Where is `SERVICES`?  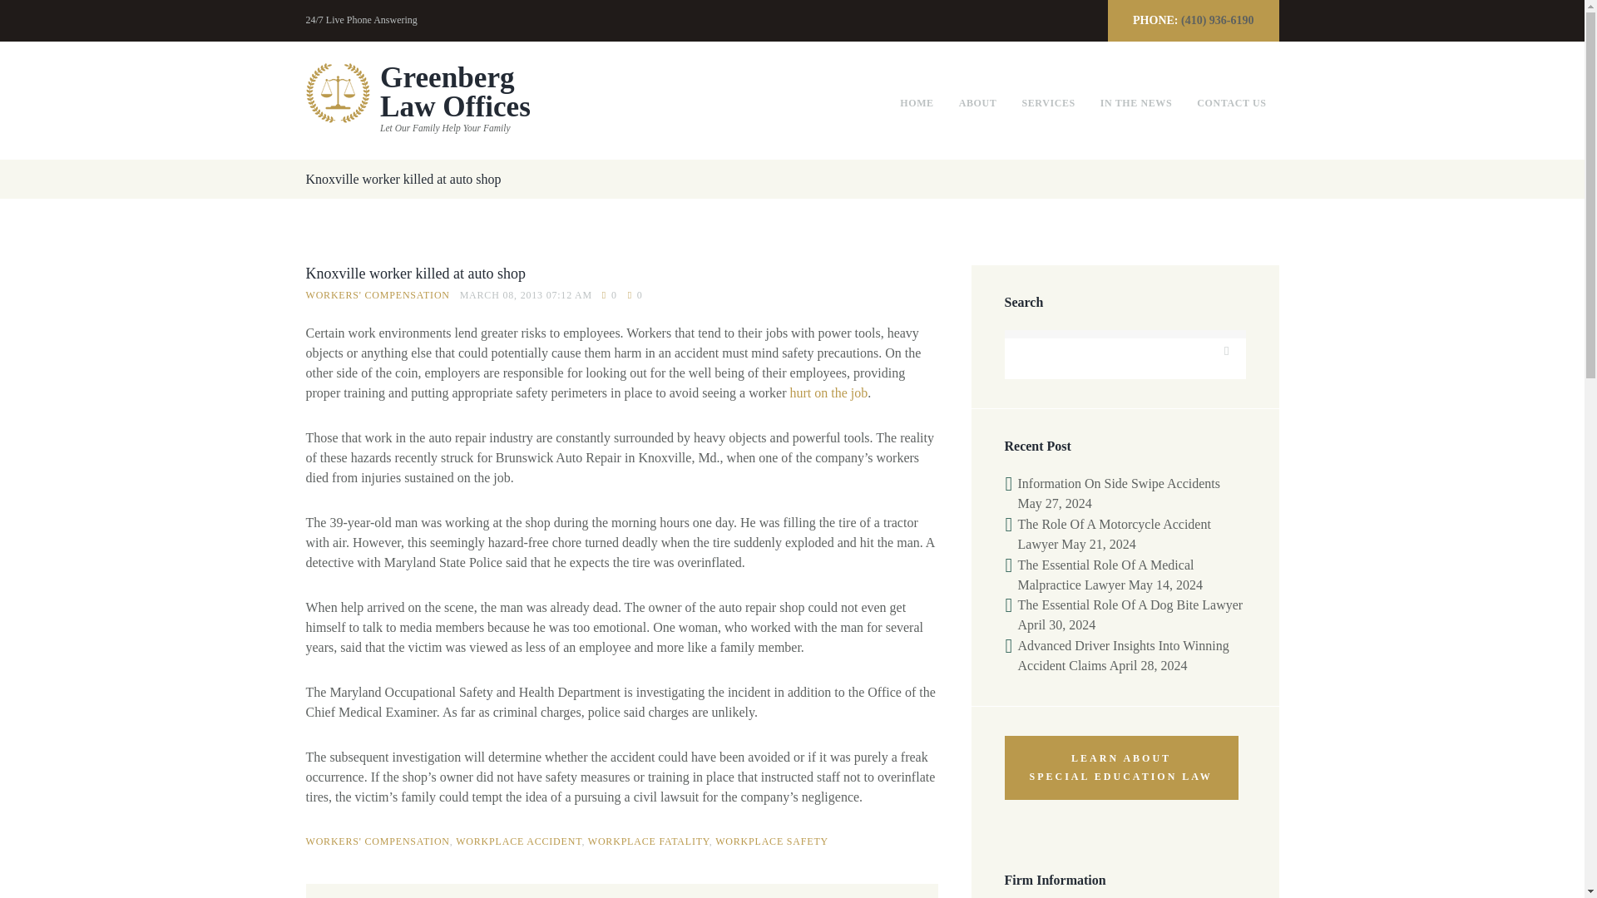
SERVICES is located at coordinates (1048, 103).